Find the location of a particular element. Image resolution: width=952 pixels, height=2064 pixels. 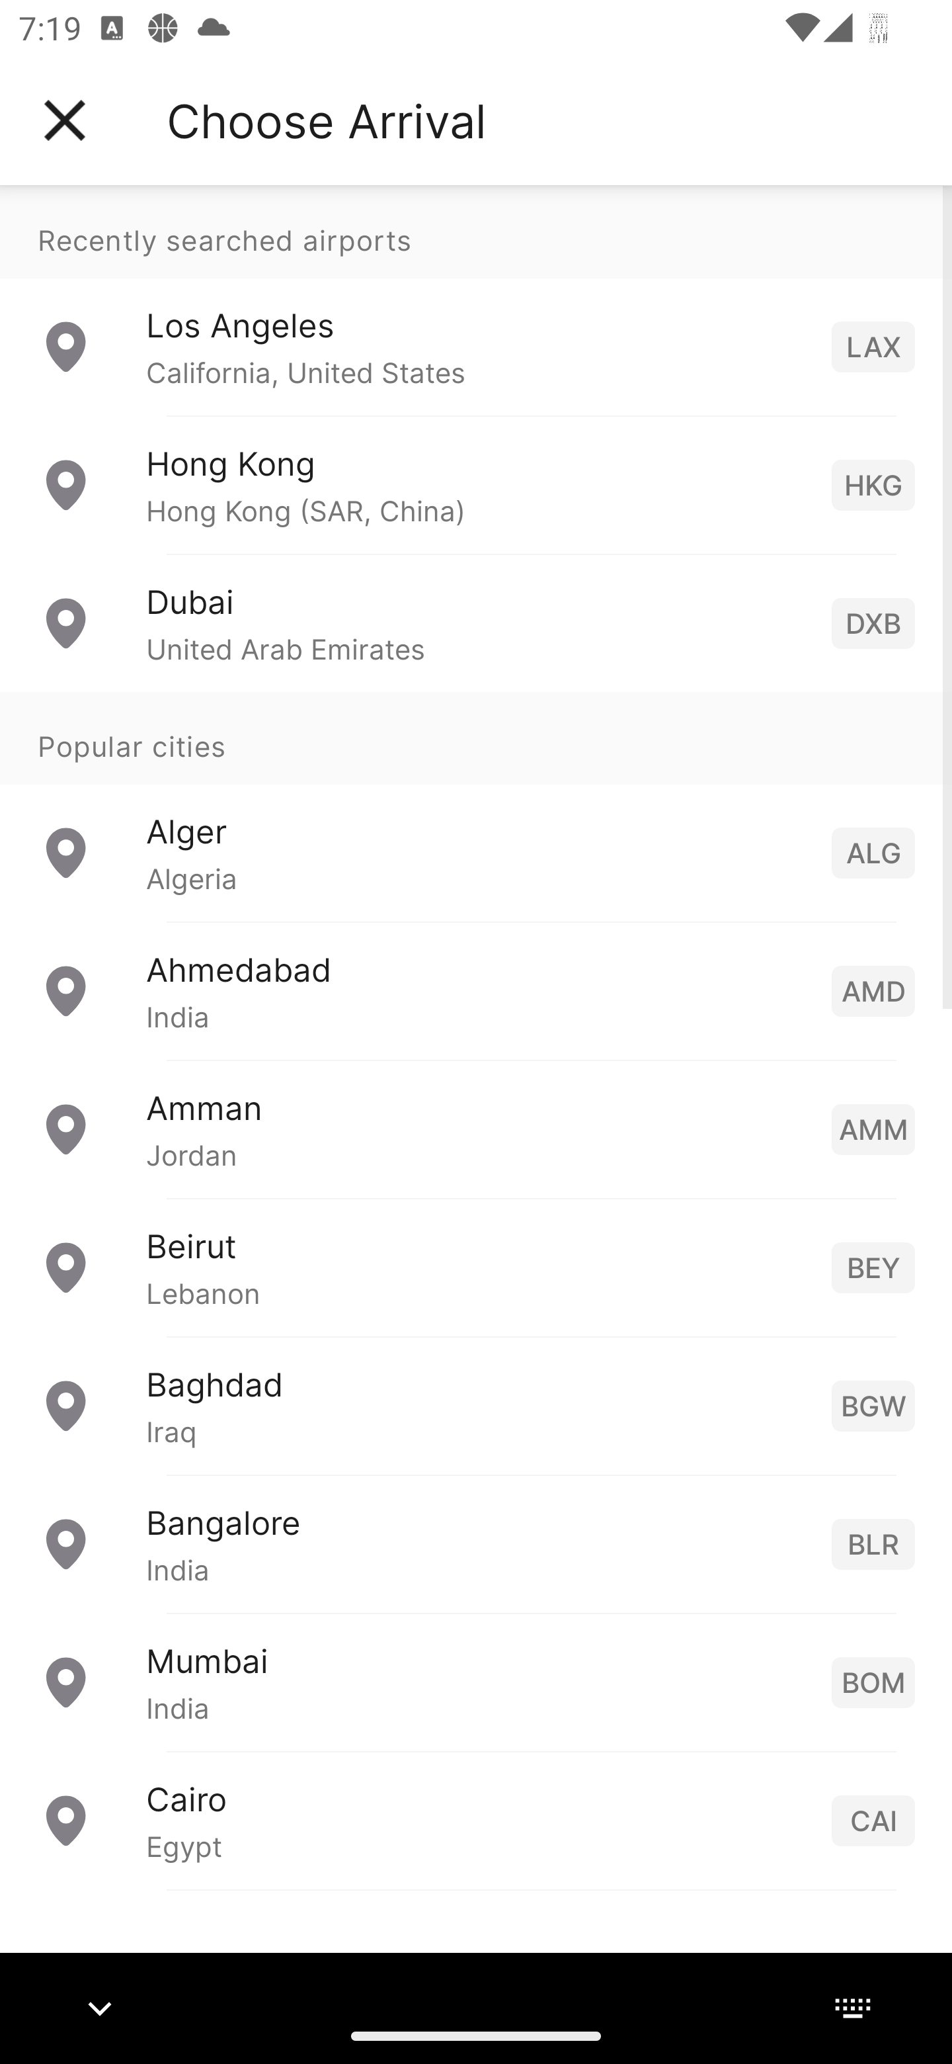

Hong Kong Hong Kong (SAR, China) HKG is located at coordinates (476, 484).